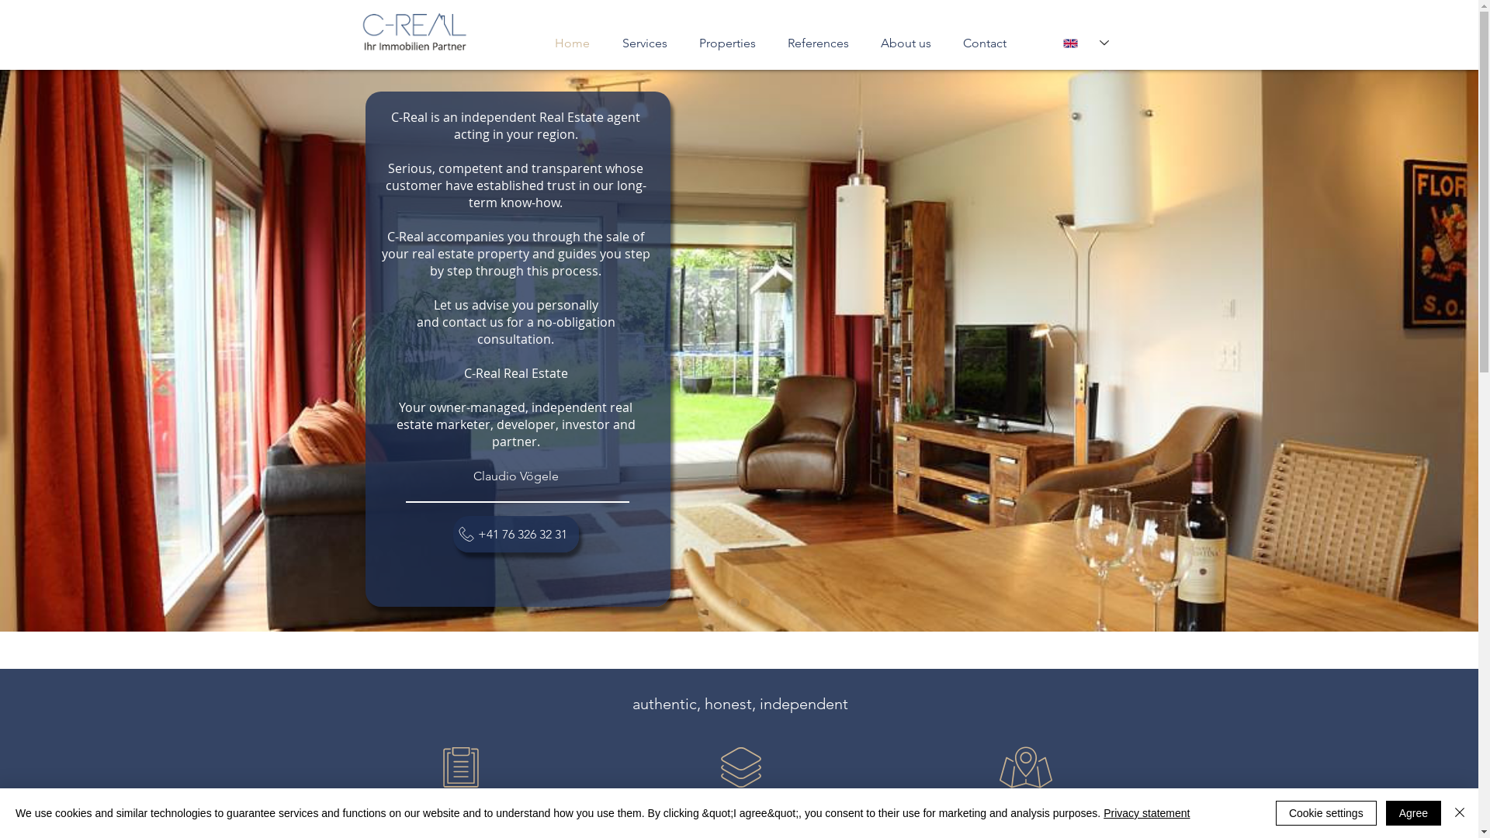  I want to click on References, so click(818, 43).